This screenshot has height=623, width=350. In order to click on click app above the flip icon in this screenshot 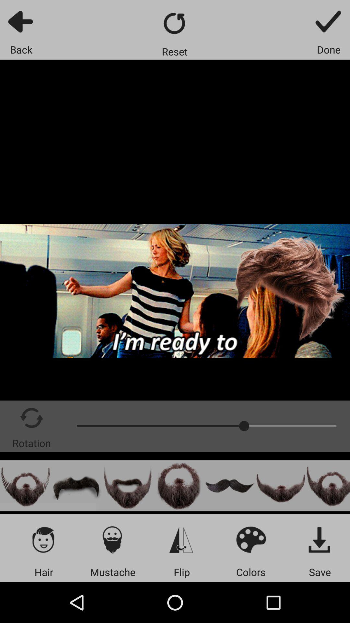, I will do `click(181, 539)`.